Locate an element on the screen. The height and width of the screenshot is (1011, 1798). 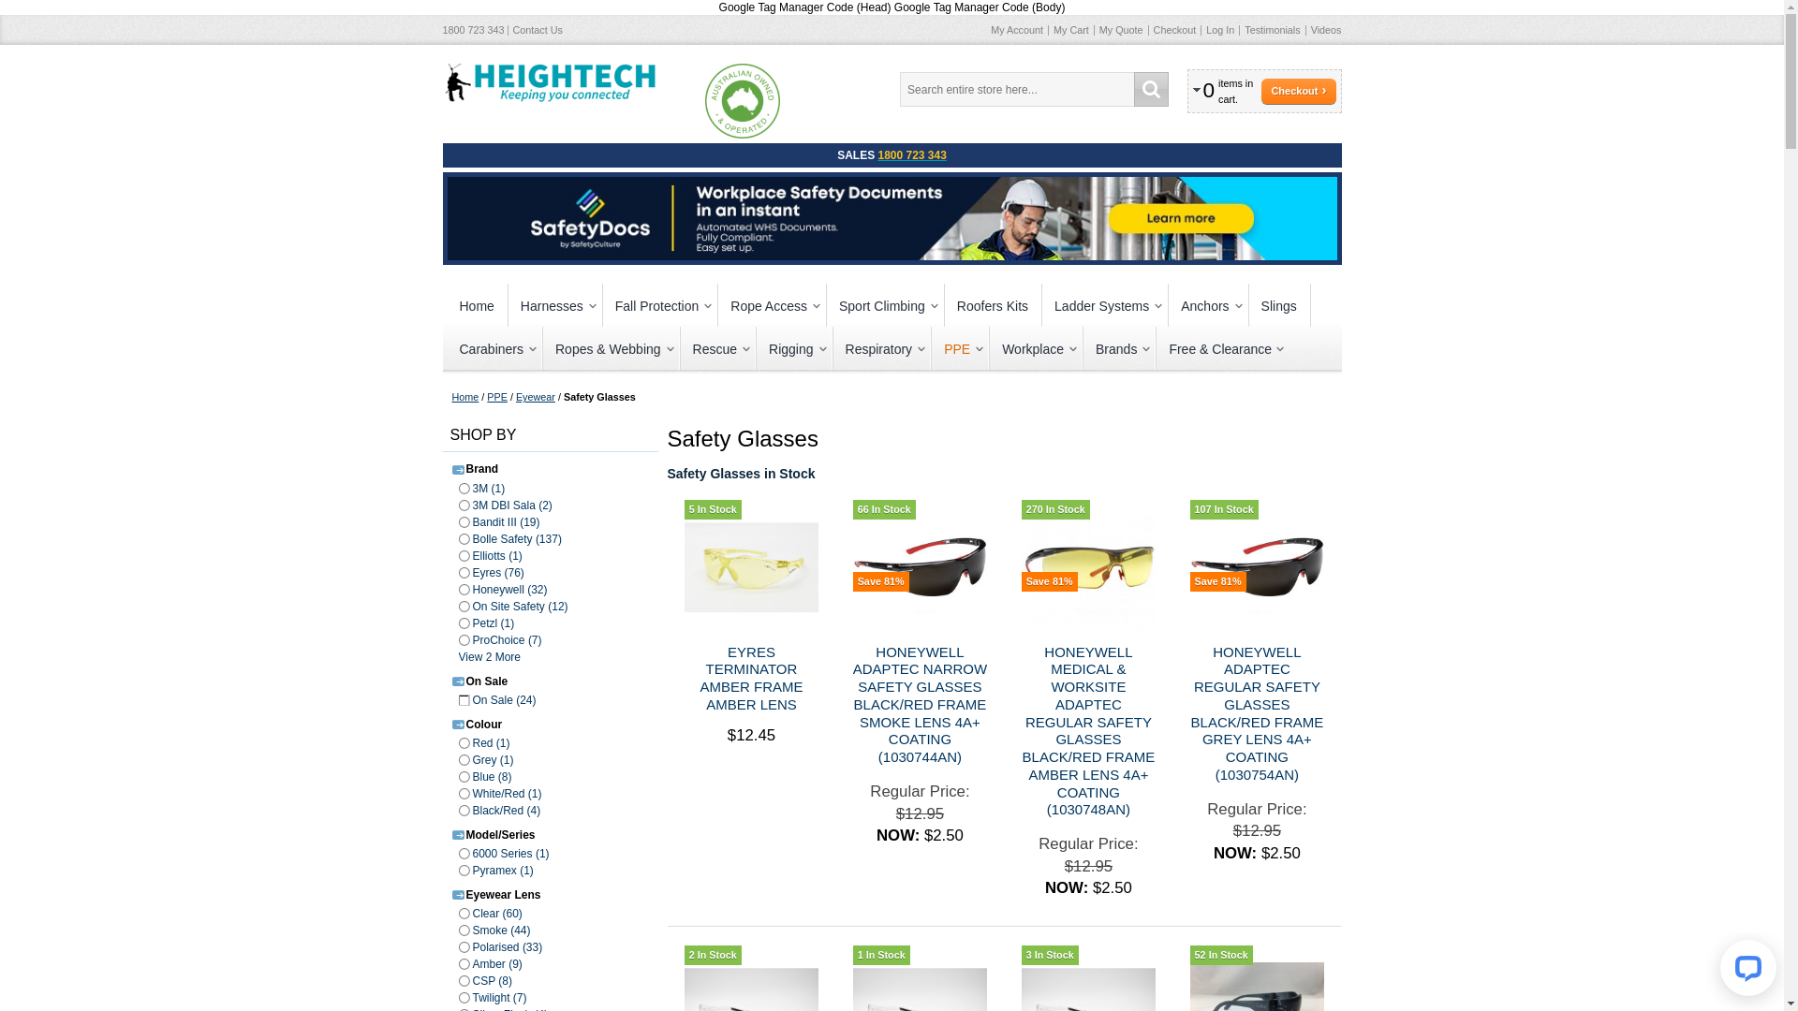
1030754AN.jpg is located at coordinates (1258, 567).